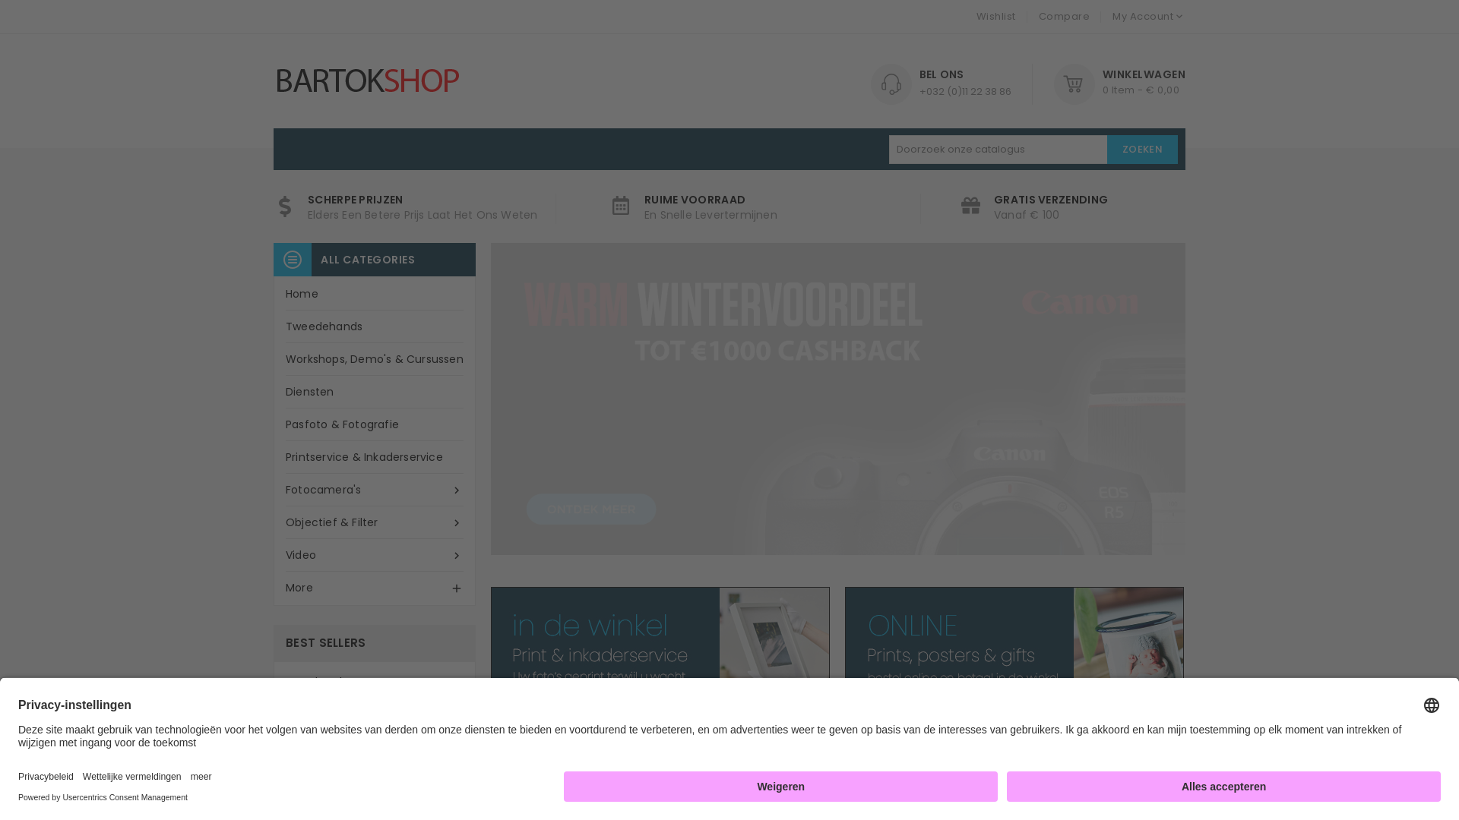 The width and height of the screenshot is (1459, 820). Describe the element at coordinates (328, 682) in the screenshot. I see `Cadeaubon` at that location.